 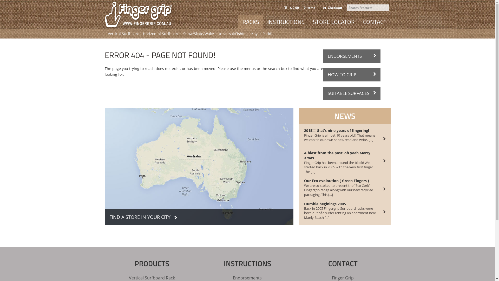 What do you see at coordinates (352, 56) in the screenshot?
I see `ENDORSEMENTS` at bounding box center [352, 56].